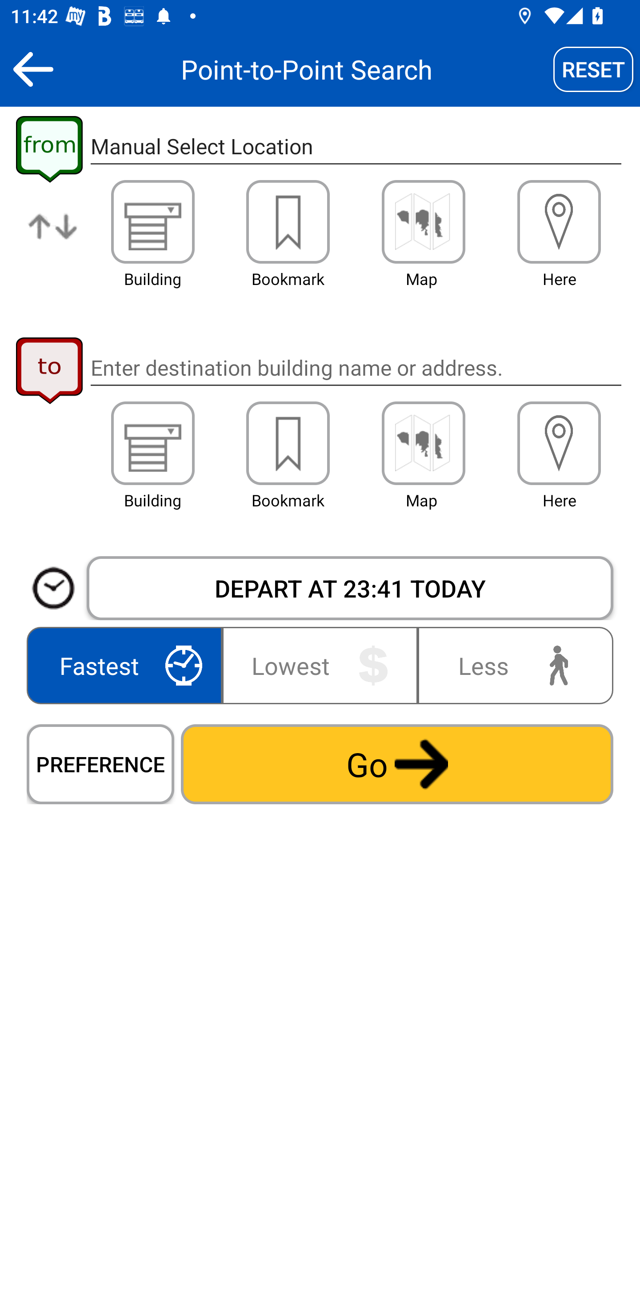 This screenshot has width=640, height=1316. Describe the element at coordinates (33, 69) in the screenshot. I see `Back` at that location.